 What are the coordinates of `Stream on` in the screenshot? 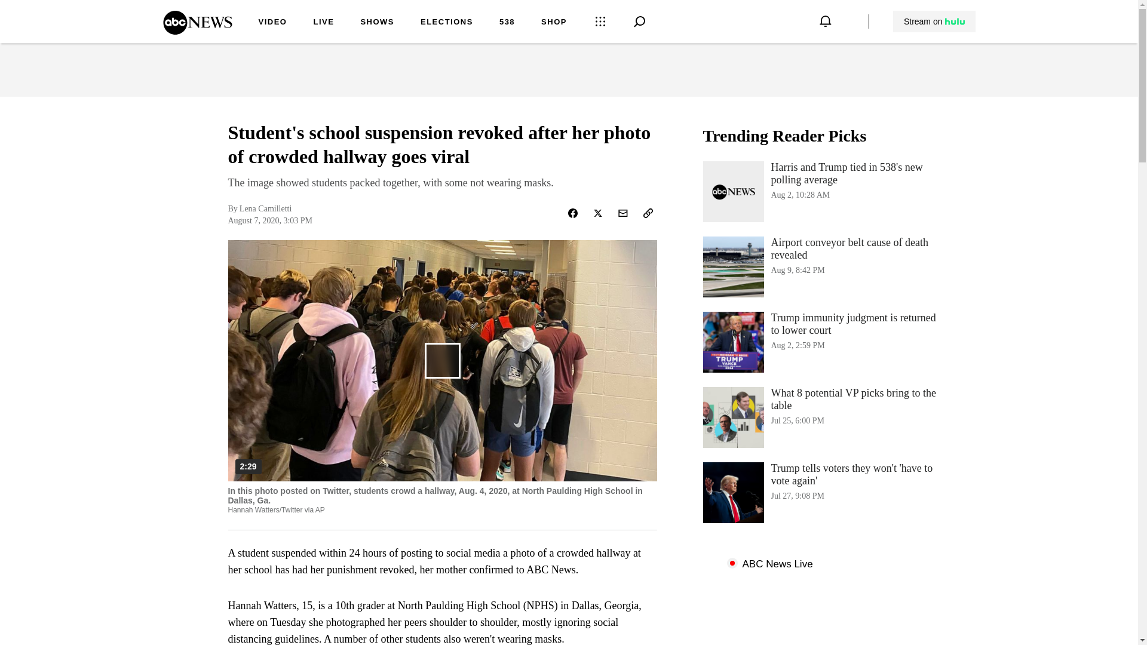 It's located at (934, 21).